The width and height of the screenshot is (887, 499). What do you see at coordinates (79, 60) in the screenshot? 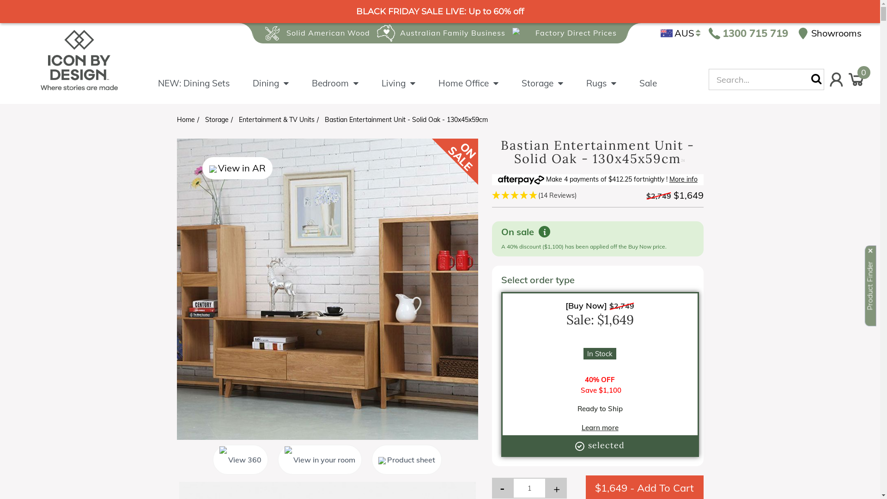
I see `Icon By Design` at bounding box center [79, 60].